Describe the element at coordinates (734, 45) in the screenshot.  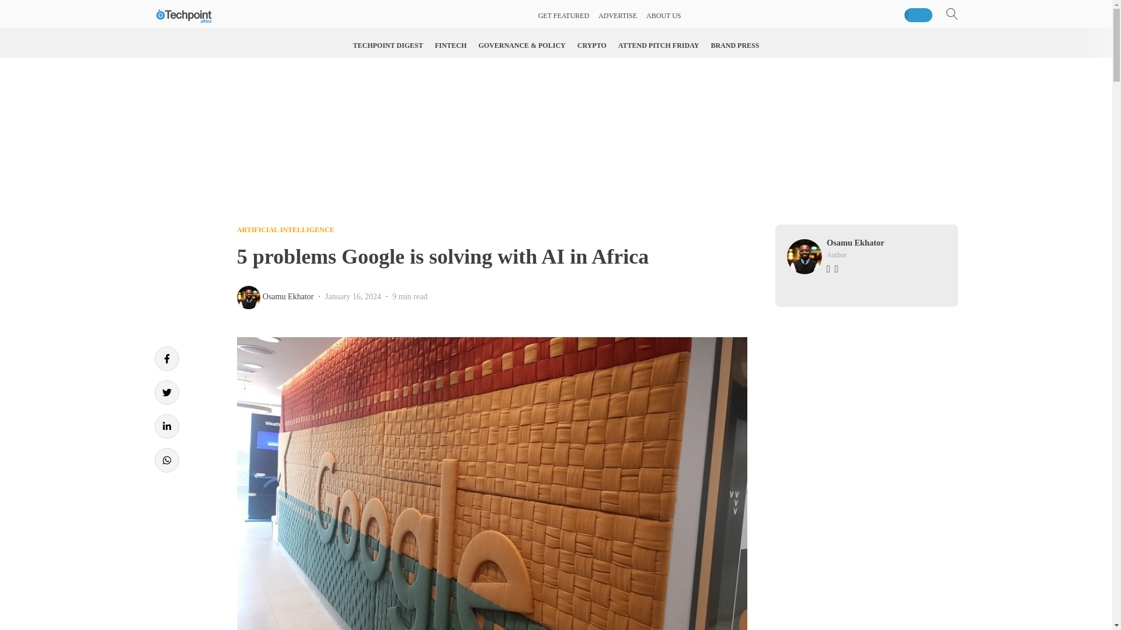
I see `BRAND PRESS` at that location.